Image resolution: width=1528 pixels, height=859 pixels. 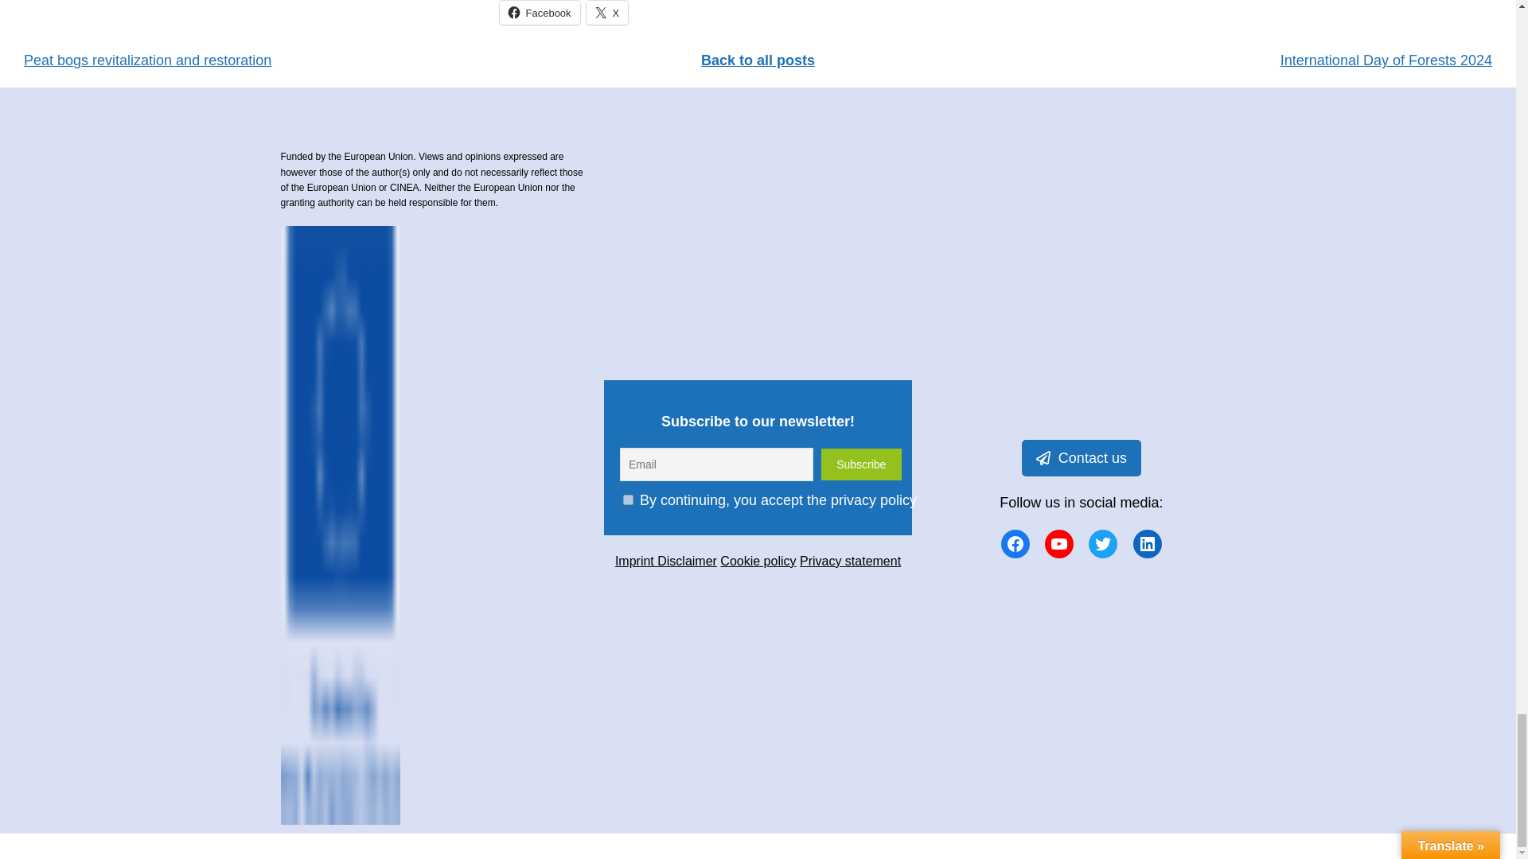 I want to click on Imprint, so click(x=636, y=560).